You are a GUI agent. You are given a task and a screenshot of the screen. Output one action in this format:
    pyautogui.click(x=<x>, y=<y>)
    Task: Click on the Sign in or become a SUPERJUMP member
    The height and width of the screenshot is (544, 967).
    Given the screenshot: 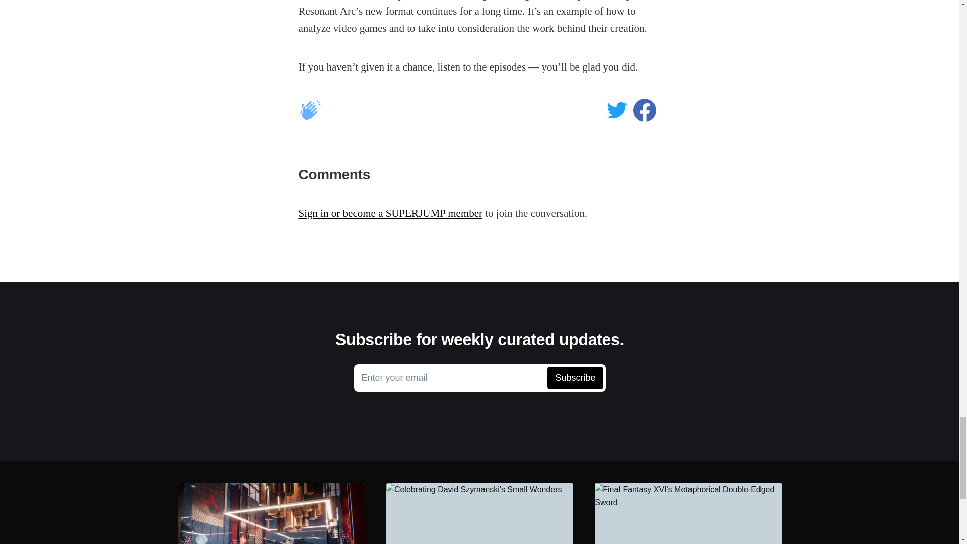 What is the action you would take?
    pyautogui.click(x=479, y=378)
    